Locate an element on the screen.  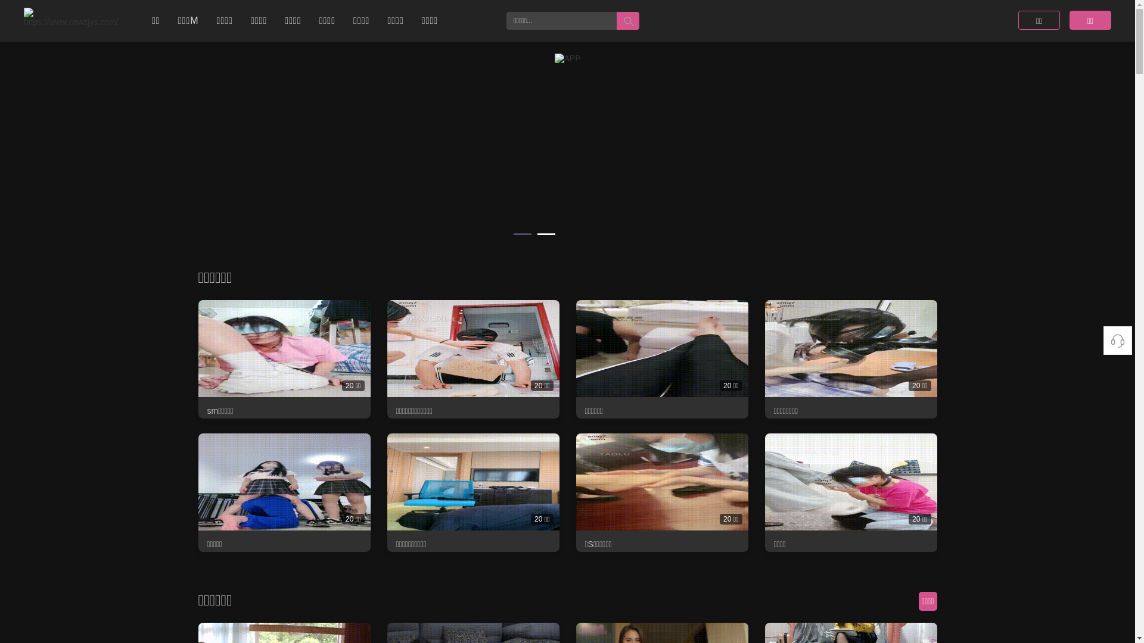
APP is located at coordinates (546, 235).